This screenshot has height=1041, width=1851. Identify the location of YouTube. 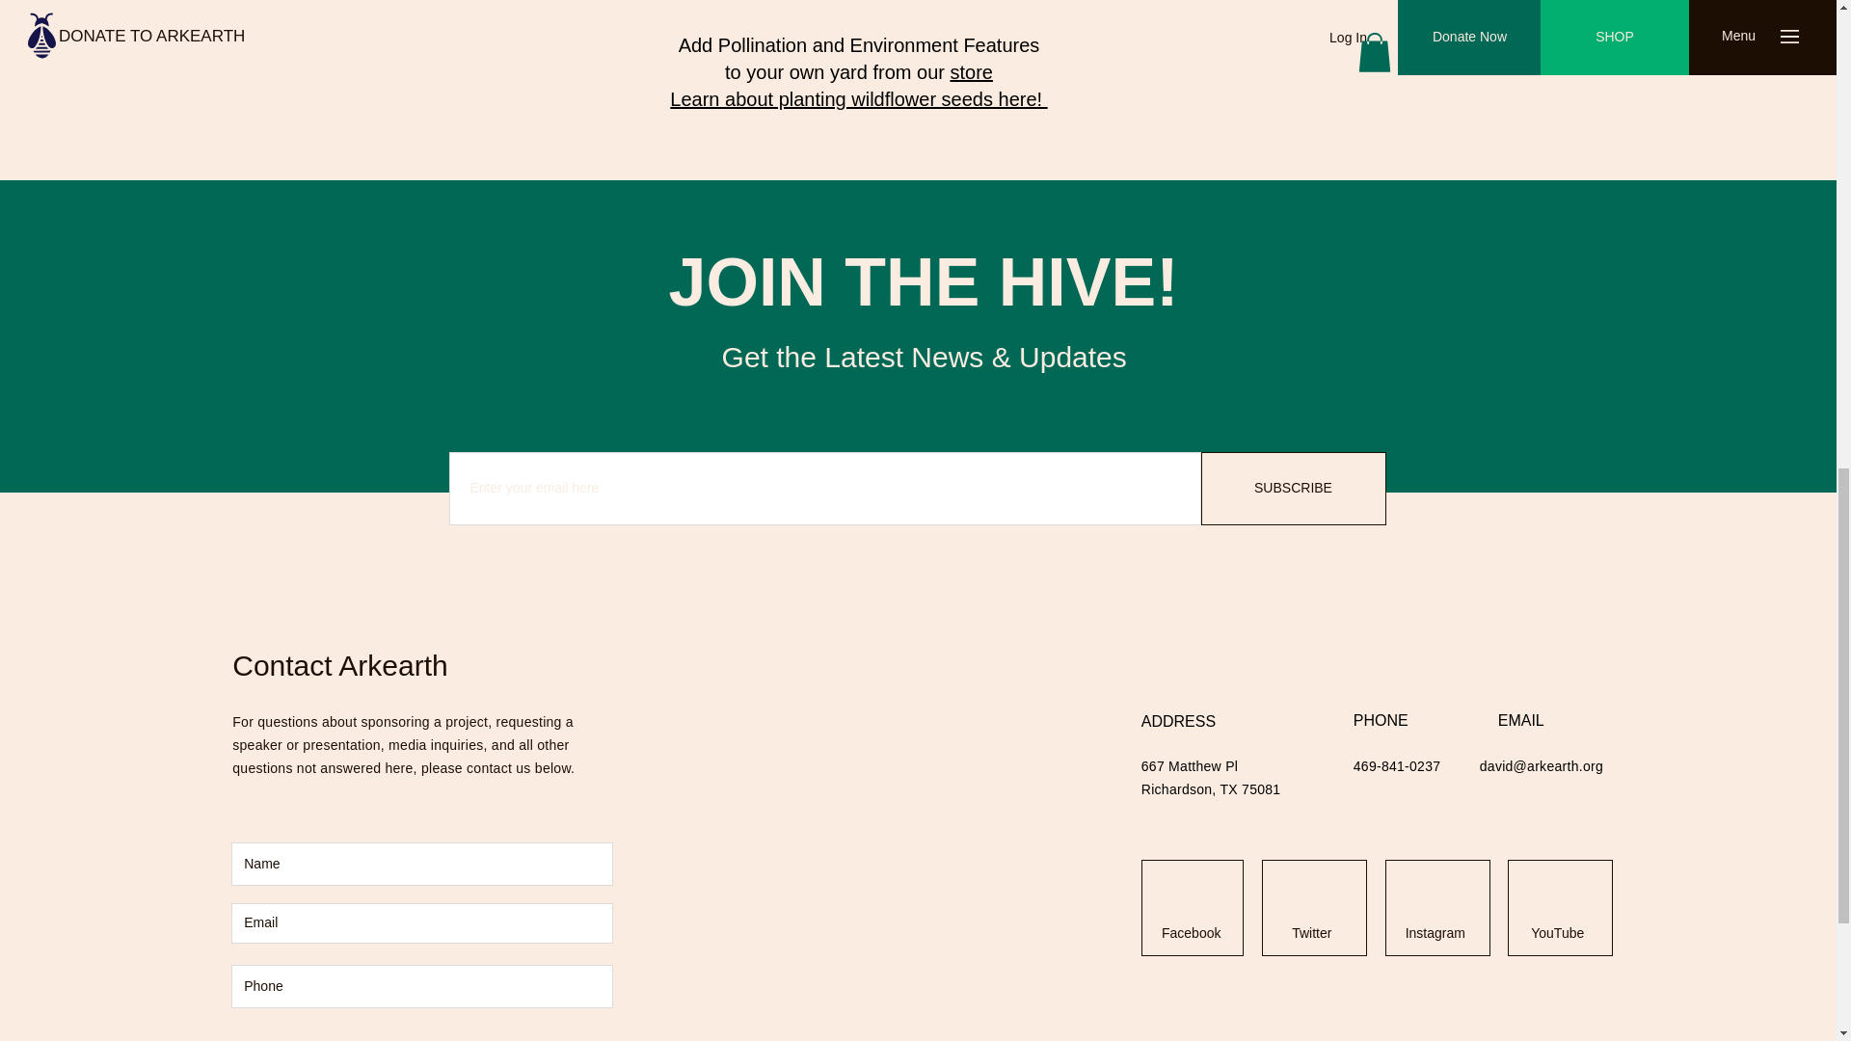
(1557, 934).